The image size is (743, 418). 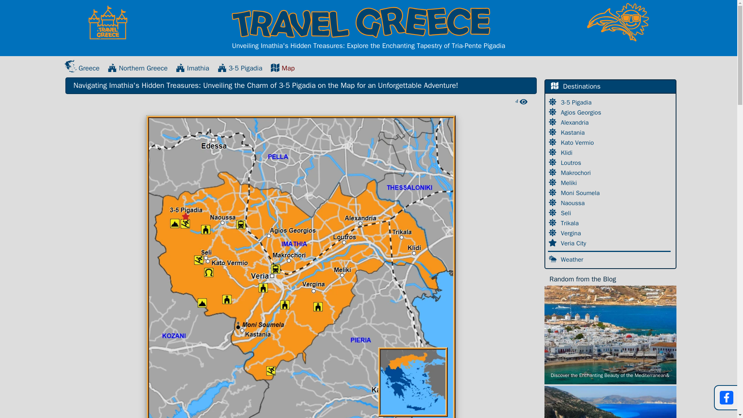 What do you see at coordinates (573, 259) in the screenshot?
I see `Weather` at bounding box center [573, 259].